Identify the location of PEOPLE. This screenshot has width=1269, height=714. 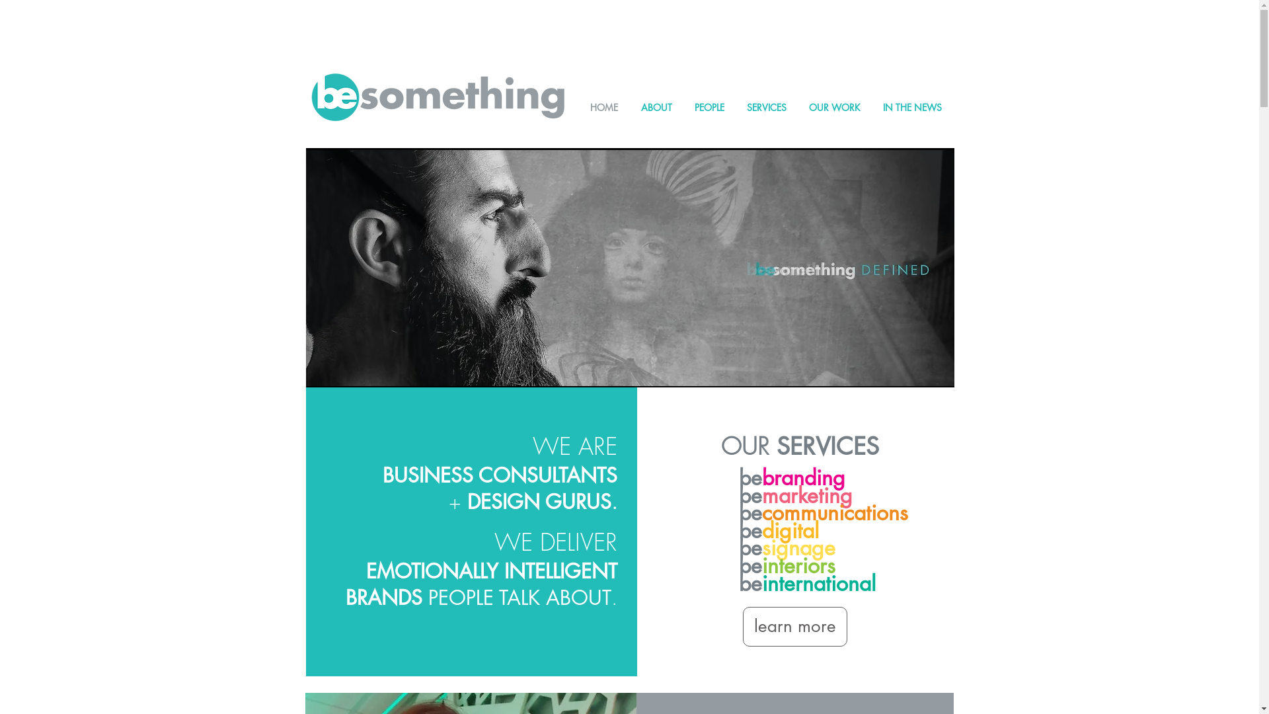
(710, 107).